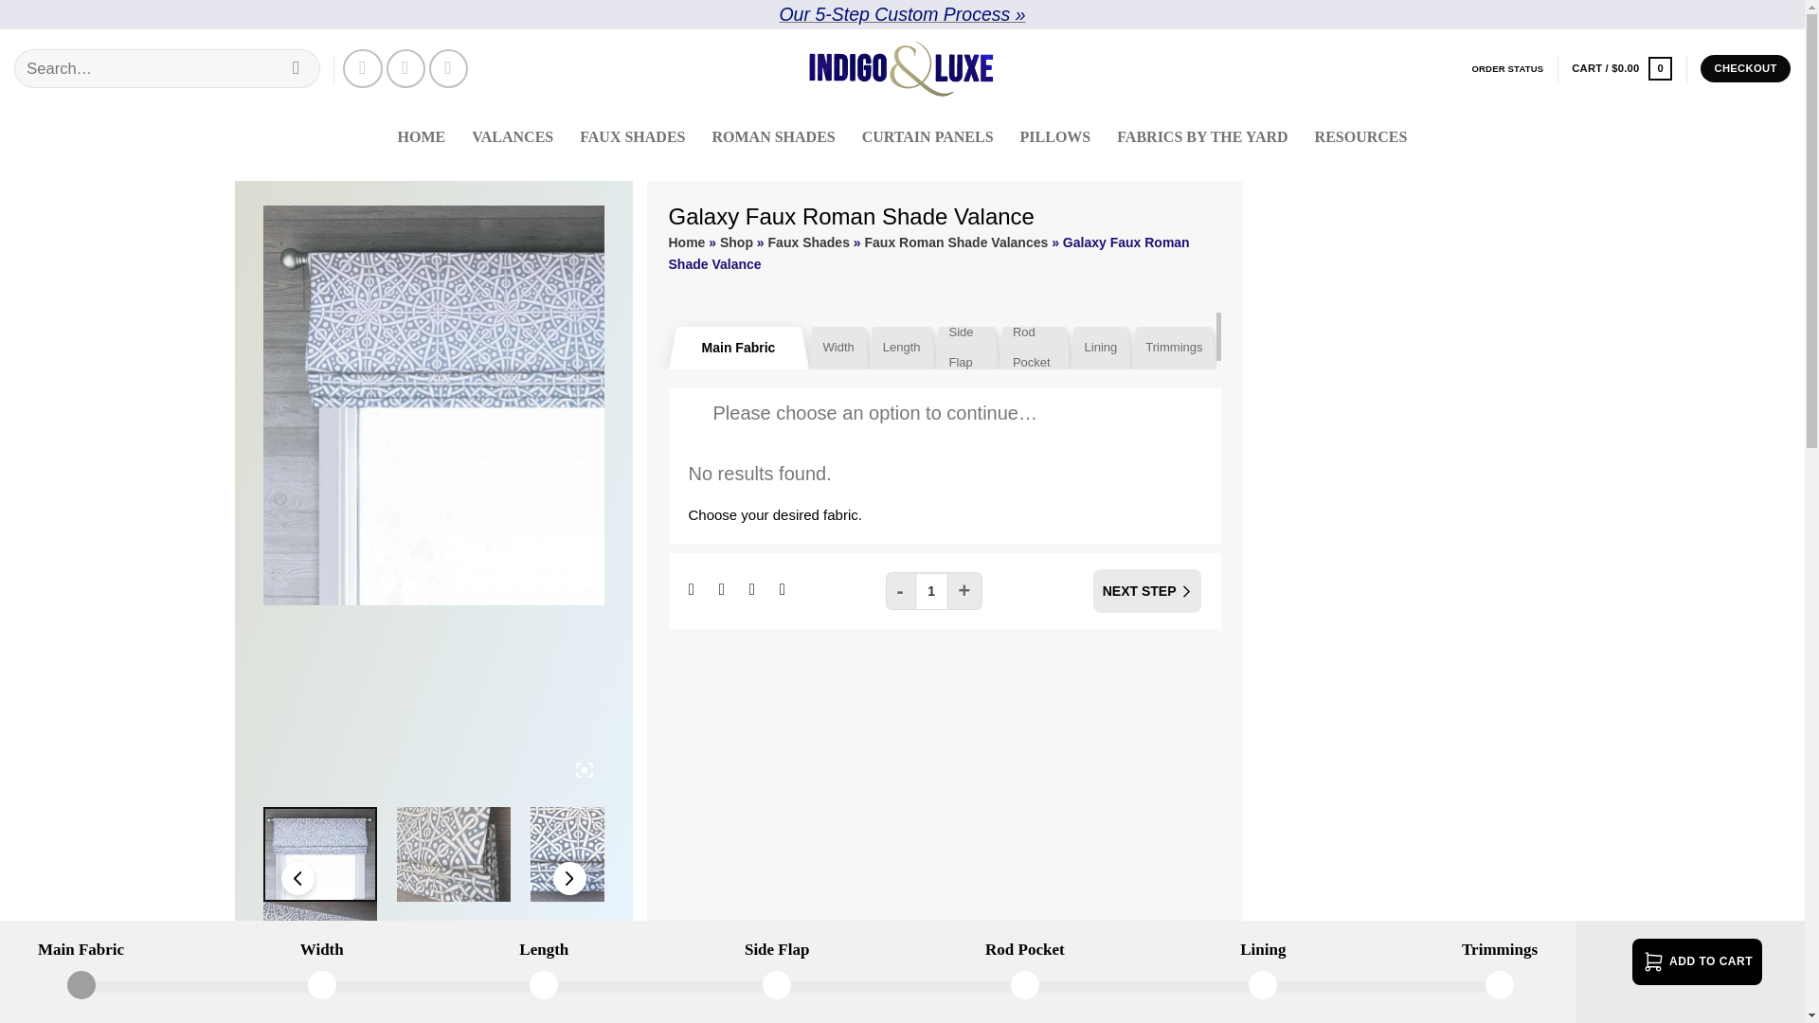  Describe the element at coordinates (773, 137) in the screenshot. I see `ROMAN SHADES` at that location.